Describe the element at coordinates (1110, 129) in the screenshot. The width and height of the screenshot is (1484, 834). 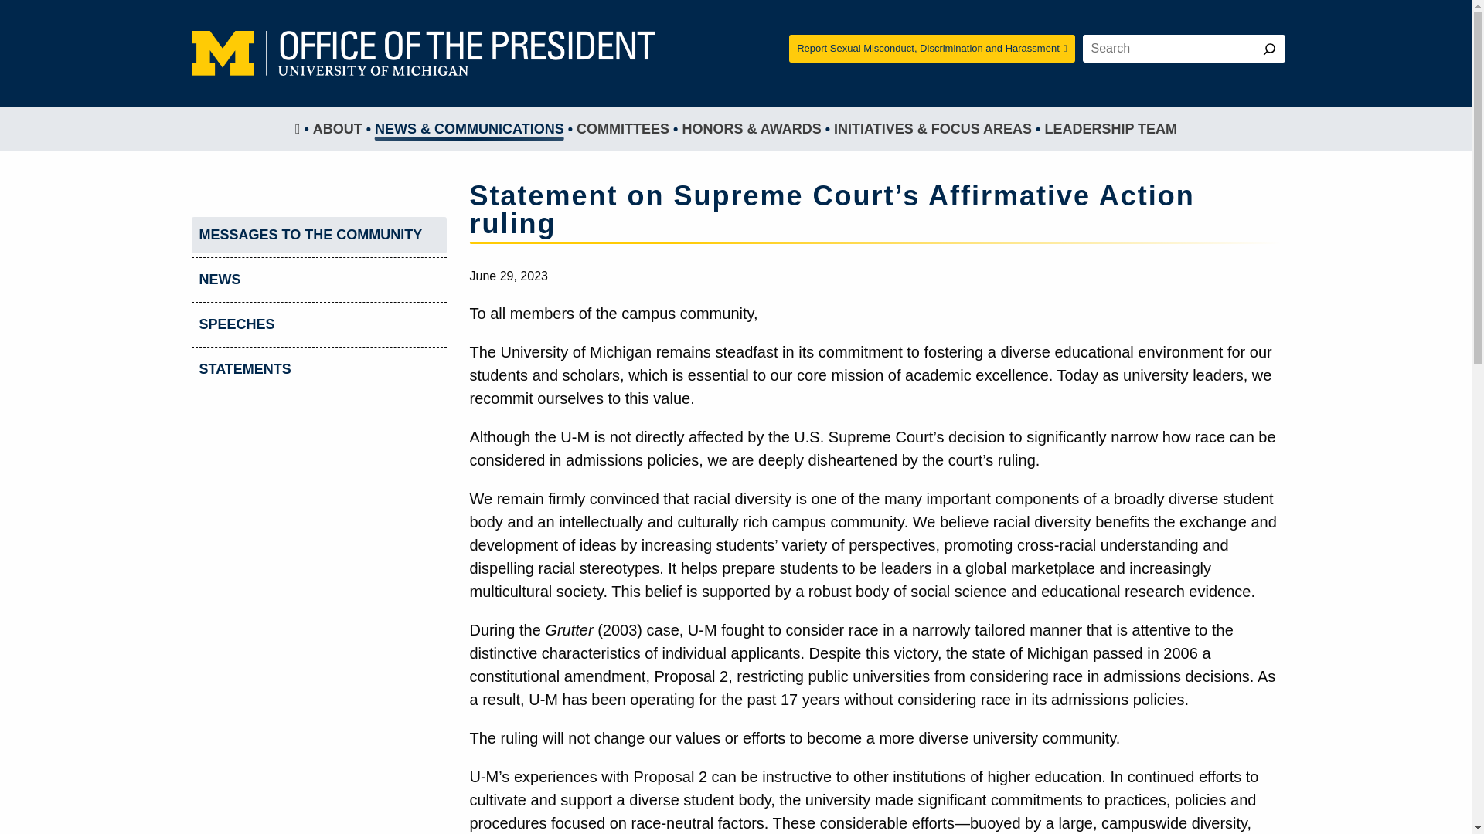
I see `LEADERSHIP TEAM` at that location.